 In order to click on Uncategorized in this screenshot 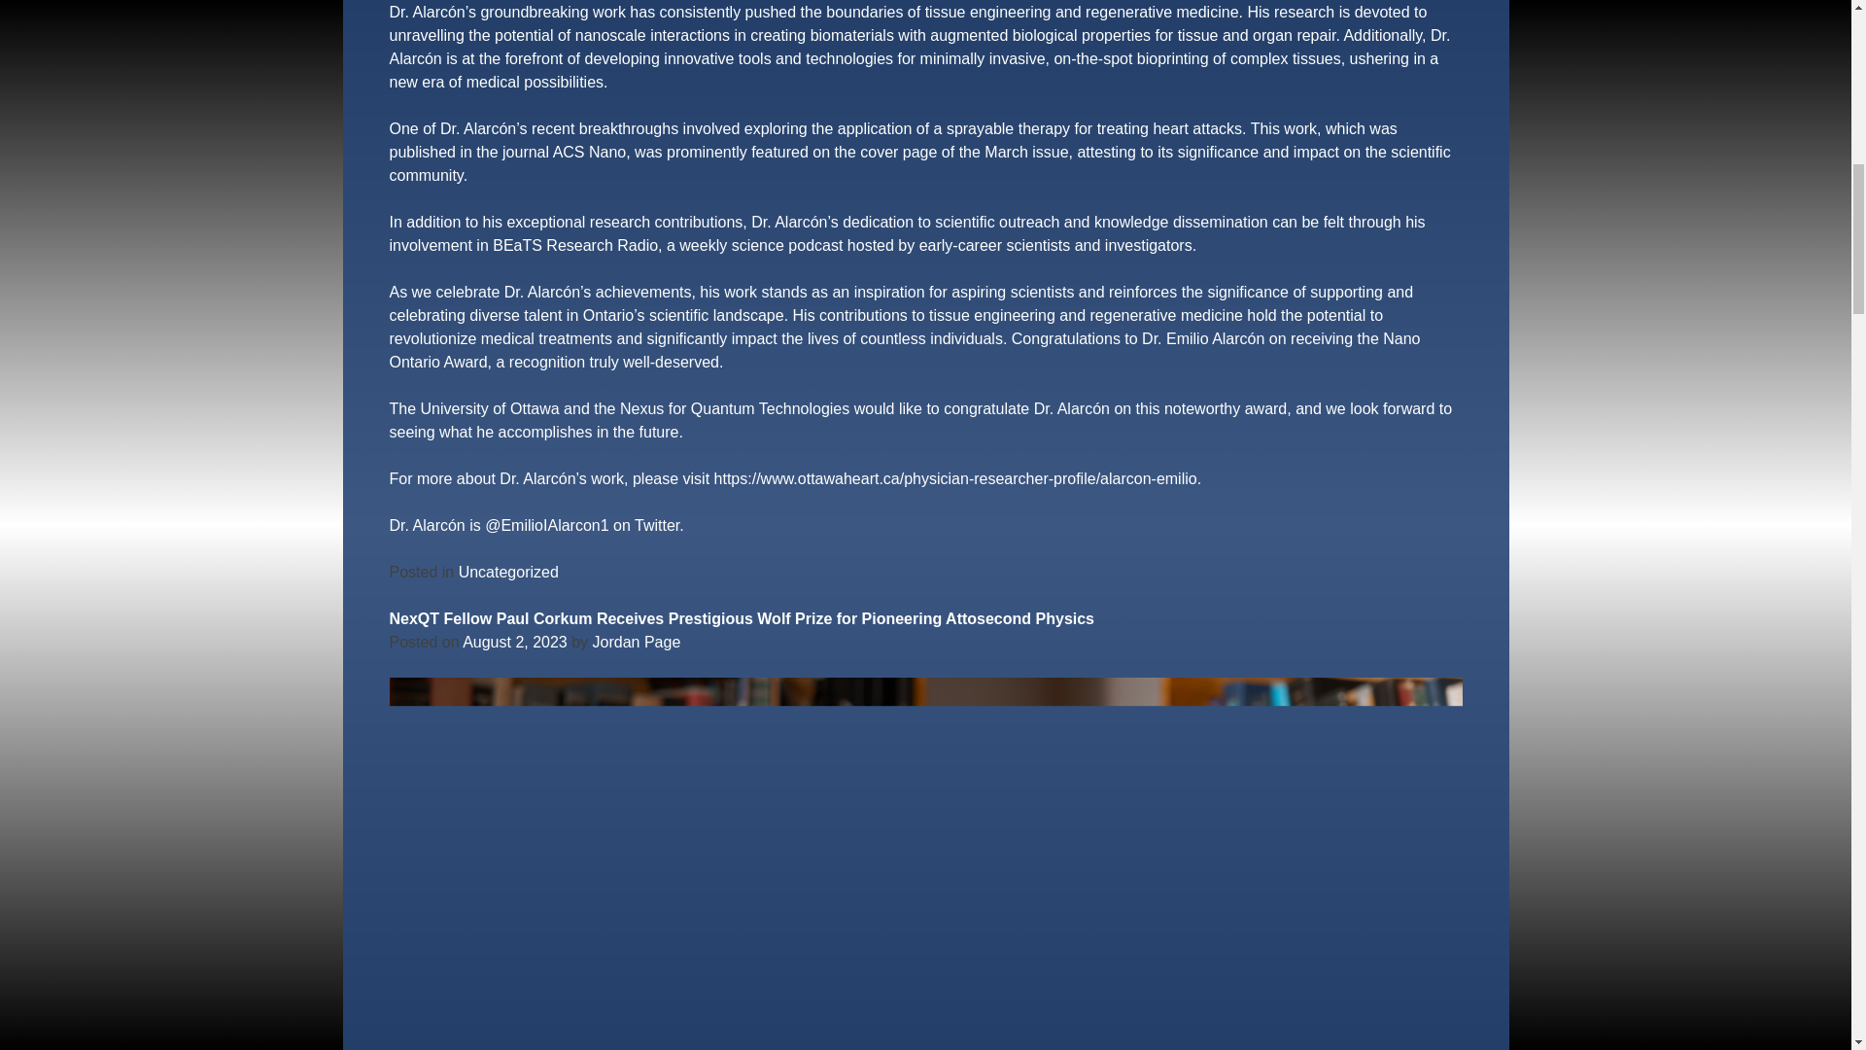, I will do `click(508, 572)`.